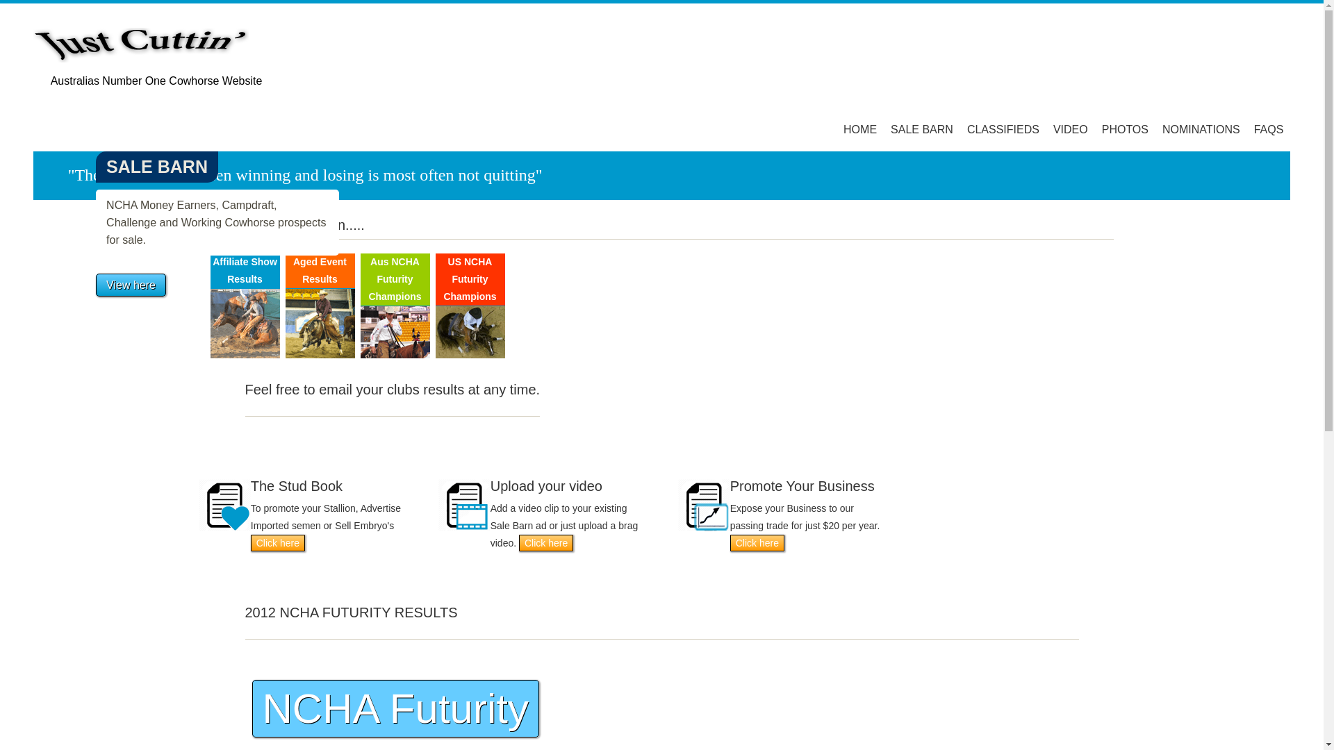  I want to click on Click here, so click(546, 543).